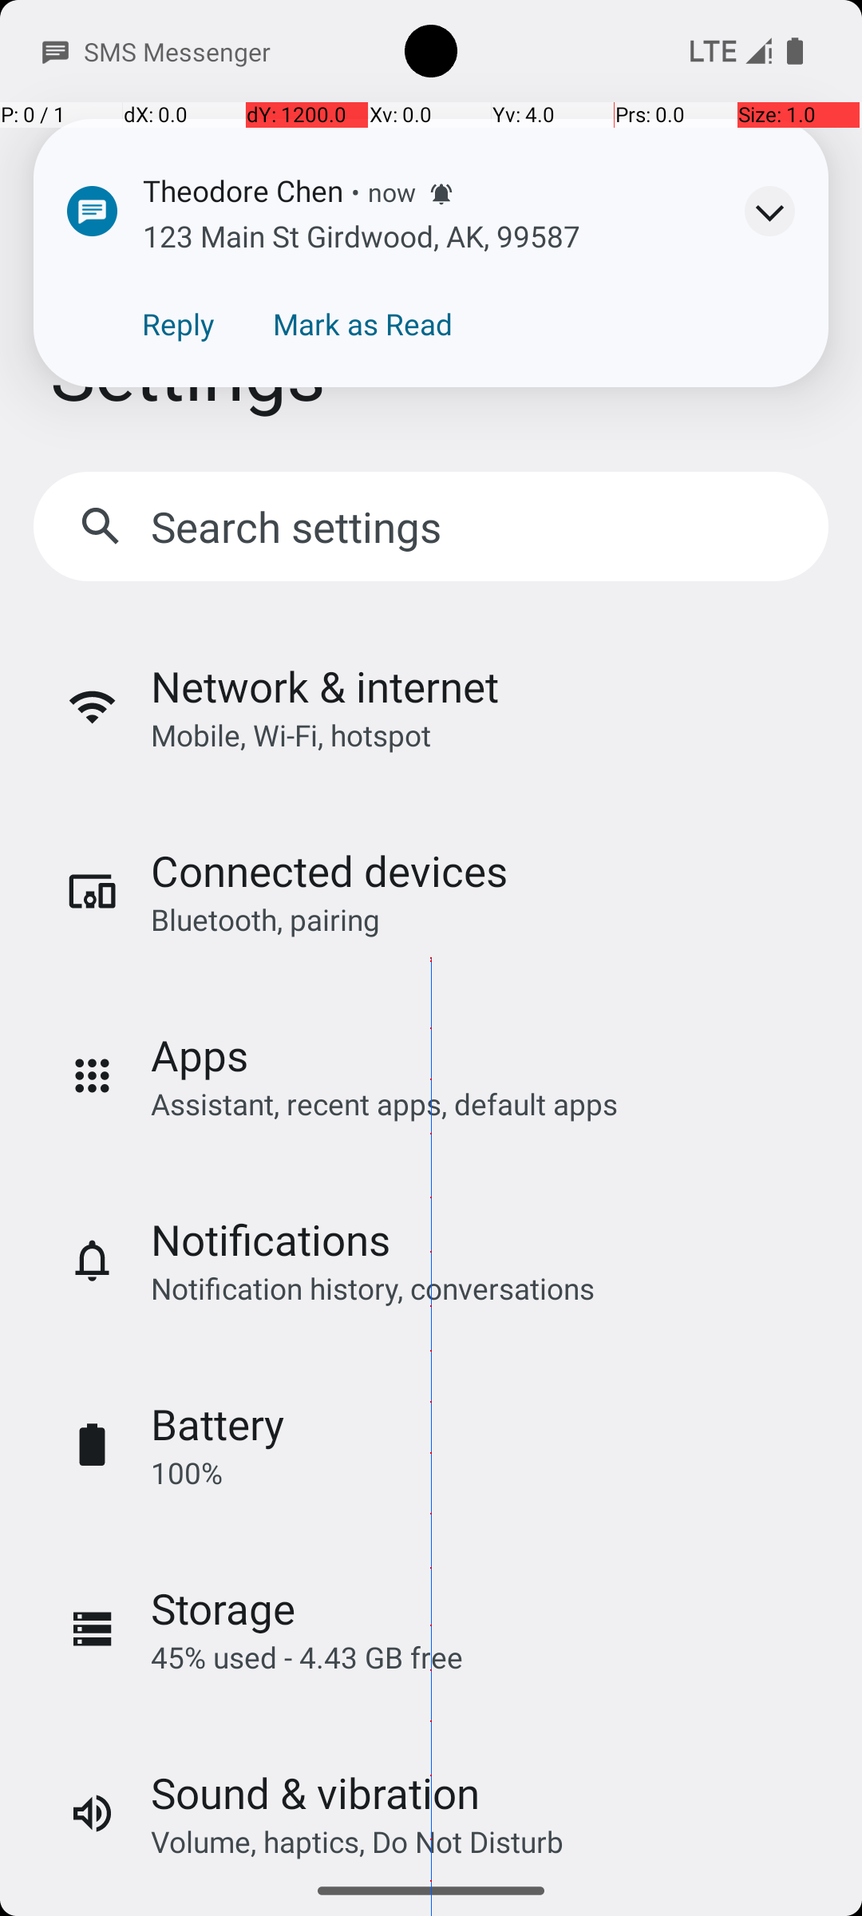  I want to click on Mark as Read, so click(362, 324).